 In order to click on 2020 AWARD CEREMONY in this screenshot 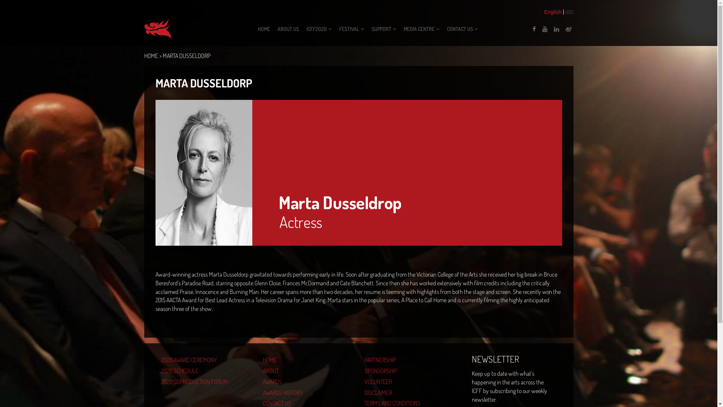, I will do `click(206, 360)`.